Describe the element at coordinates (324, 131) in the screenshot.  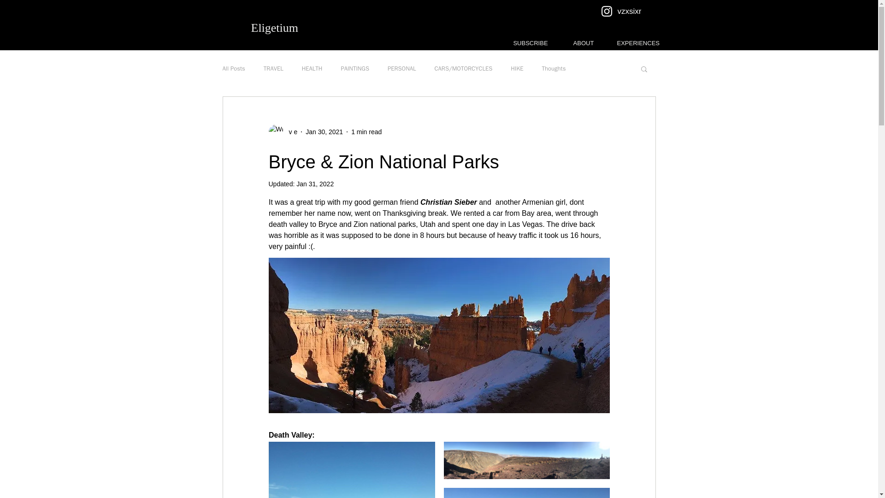
I see `Jan 30, 2021` at that location.